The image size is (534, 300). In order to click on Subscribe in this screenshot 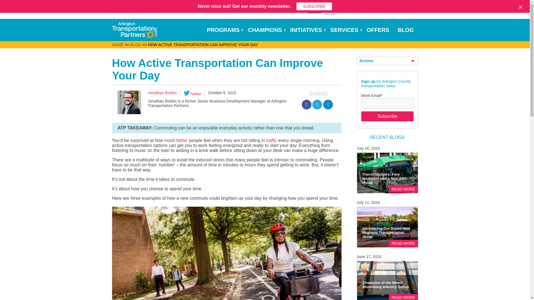, I will do `click(387, 116)`.